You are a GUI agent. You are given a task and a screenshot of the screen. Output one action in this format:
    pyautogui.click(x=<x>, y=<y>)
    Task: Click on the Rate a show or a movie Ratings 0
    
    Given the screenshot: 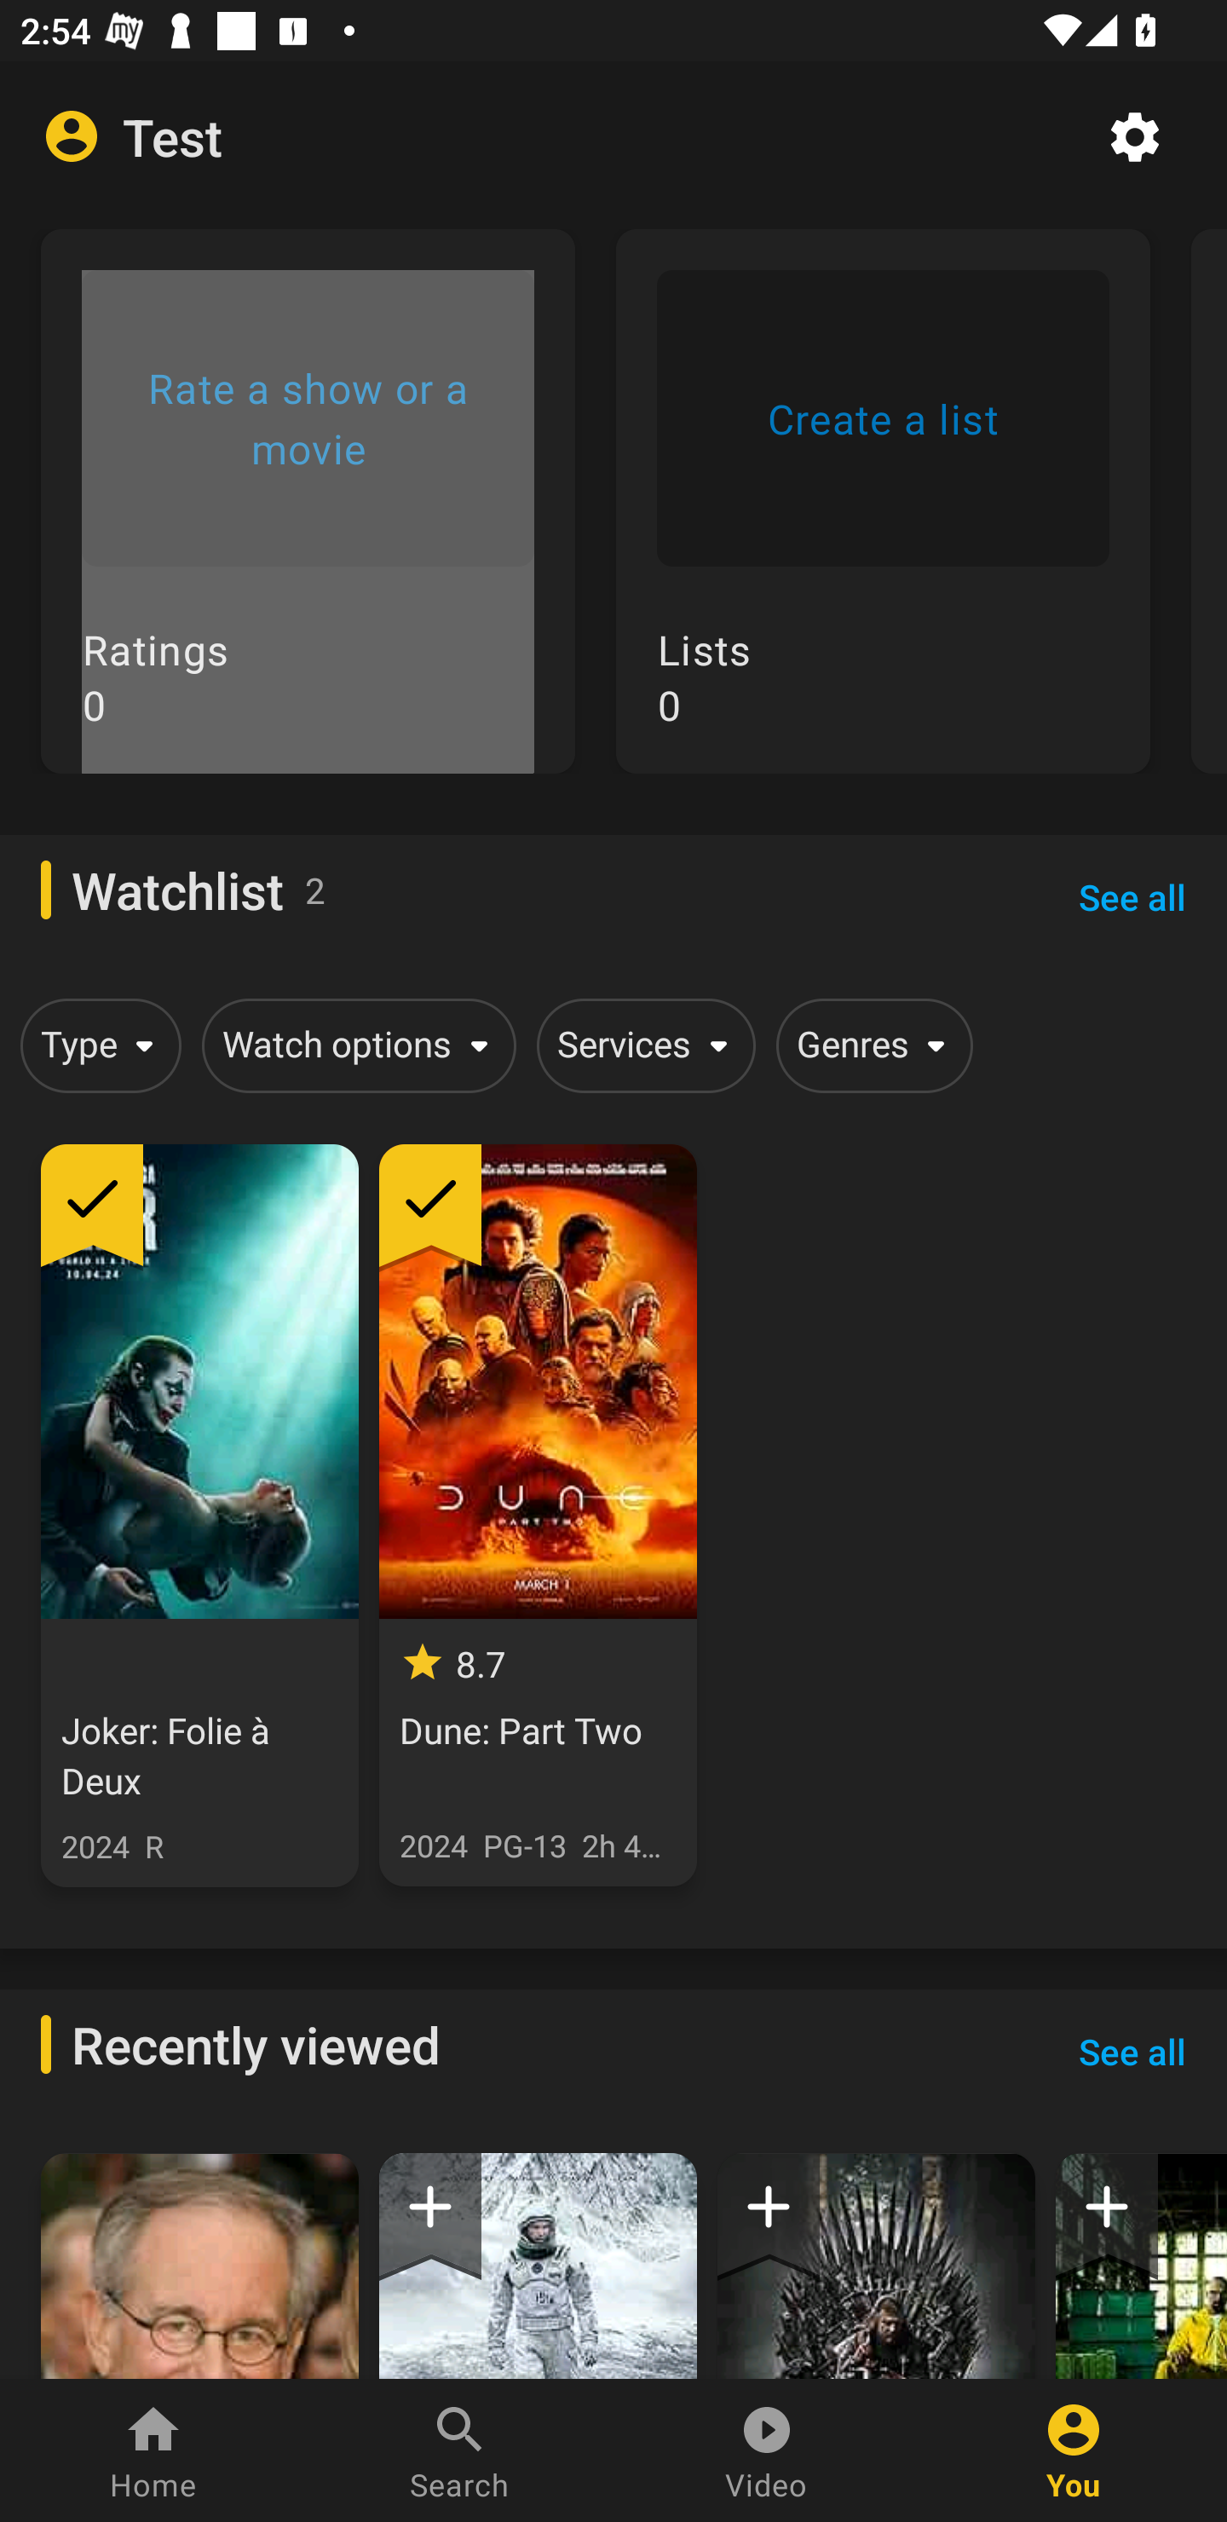 What is the action you would take?
    pyautogui.click(x=308, y=521)
    